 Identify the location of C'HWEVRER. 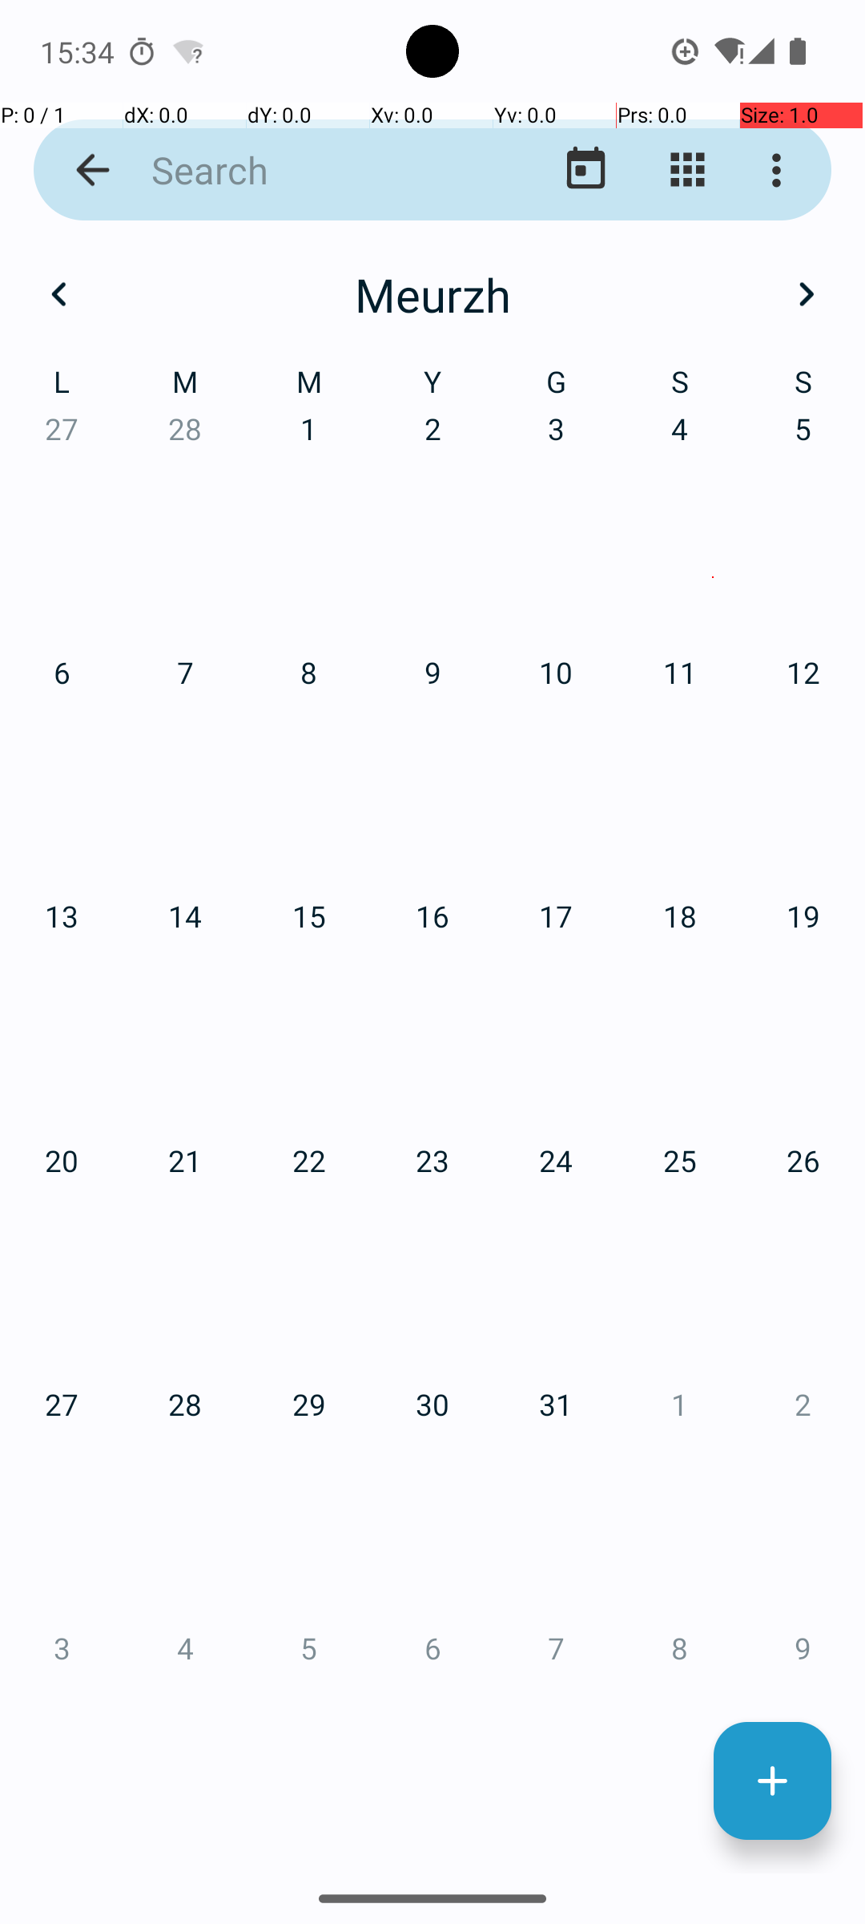
(432, 393).